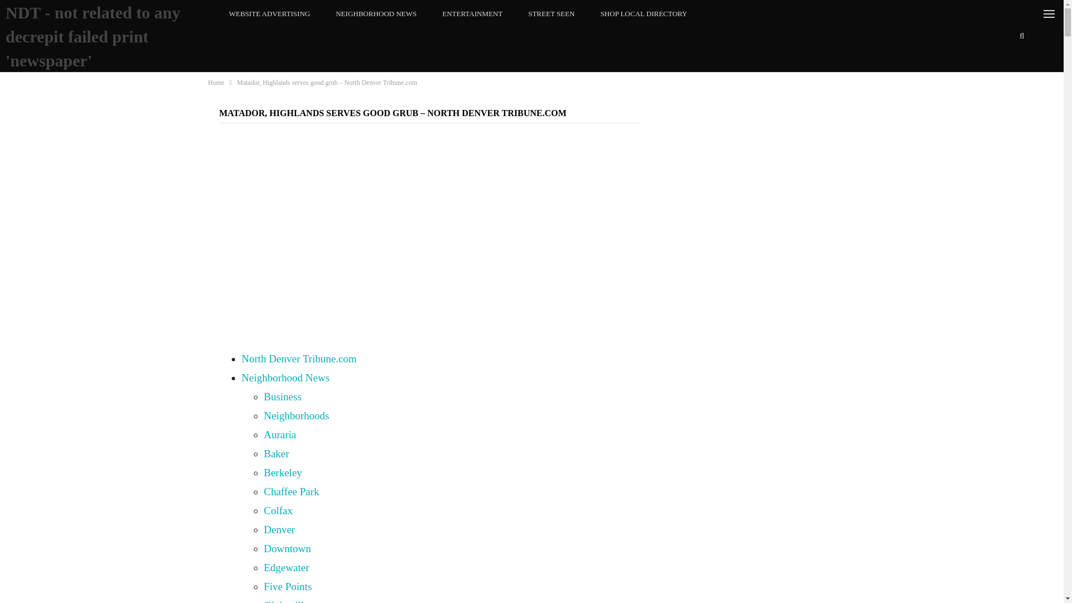  What do you see at coordinates (472, 13) in the screenshot?
I see `ENTERTAINMENT` at bounding box center [472, 13].